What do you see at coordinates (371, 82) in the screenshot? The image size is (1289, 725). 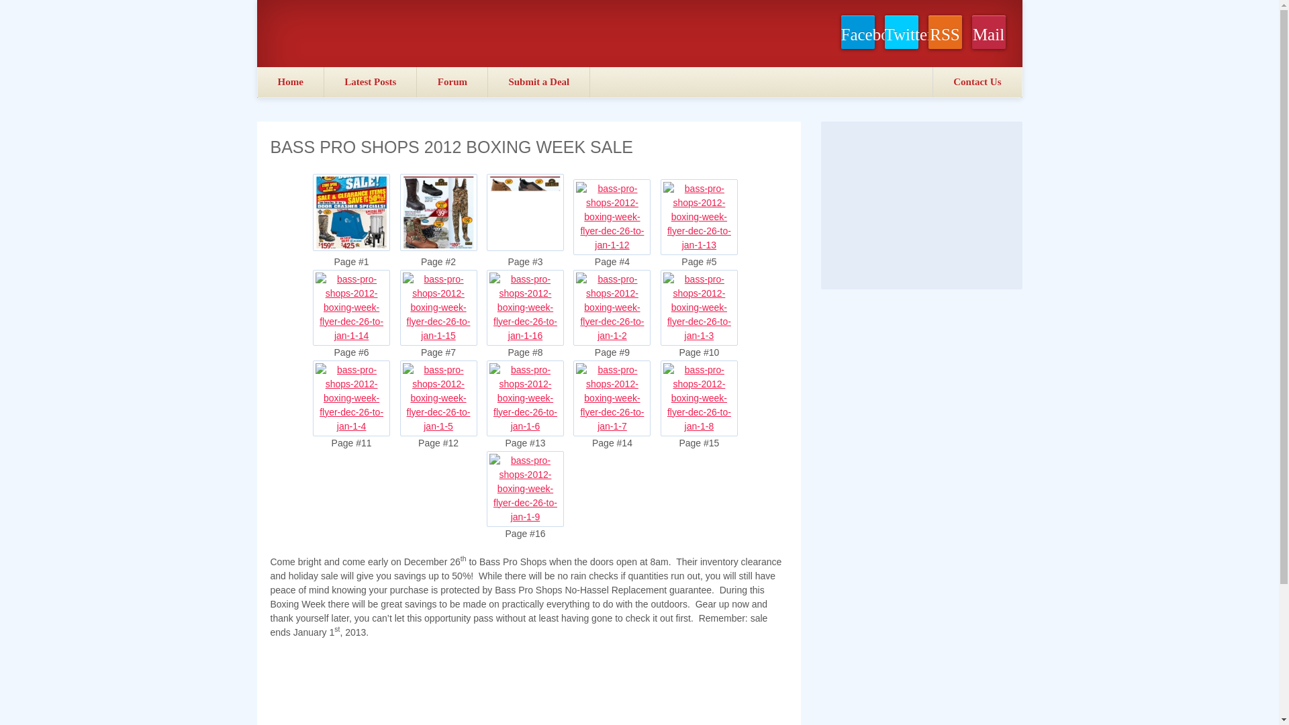 I see `See the complete list of deals` at bounding box center [371, 82].